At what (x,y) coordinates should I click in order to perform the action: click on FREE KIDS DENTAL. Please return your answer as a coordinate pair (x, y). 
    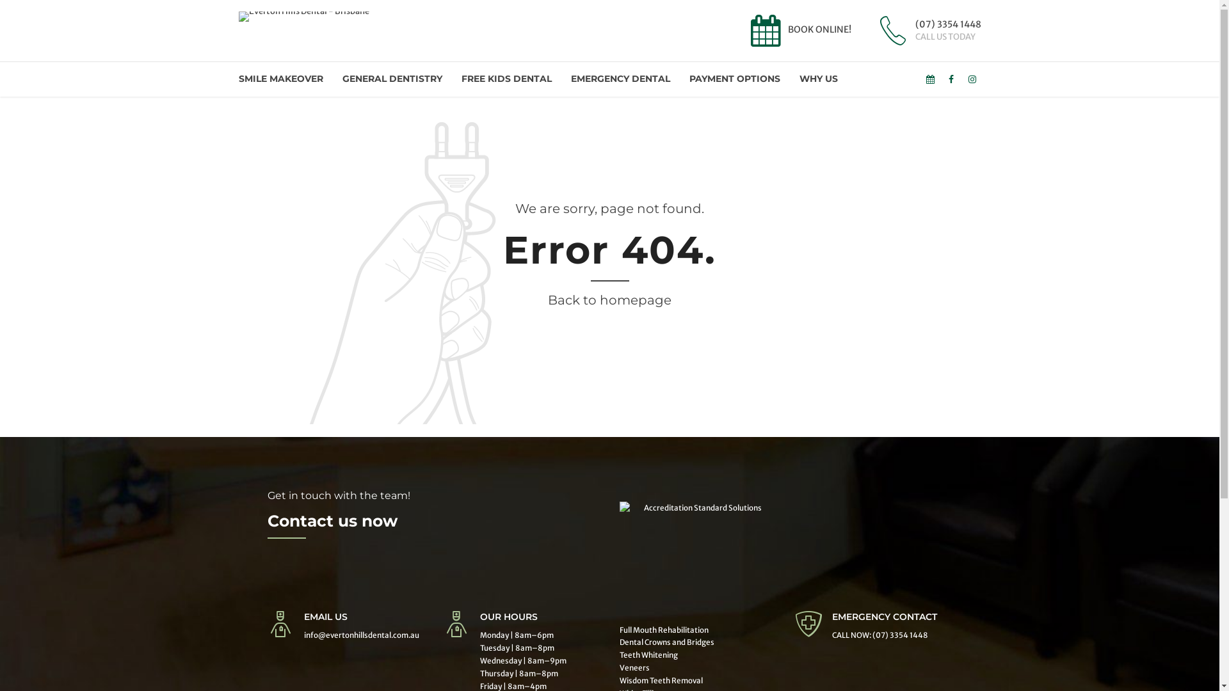
    Looking at the image, I should click on (506, 79).